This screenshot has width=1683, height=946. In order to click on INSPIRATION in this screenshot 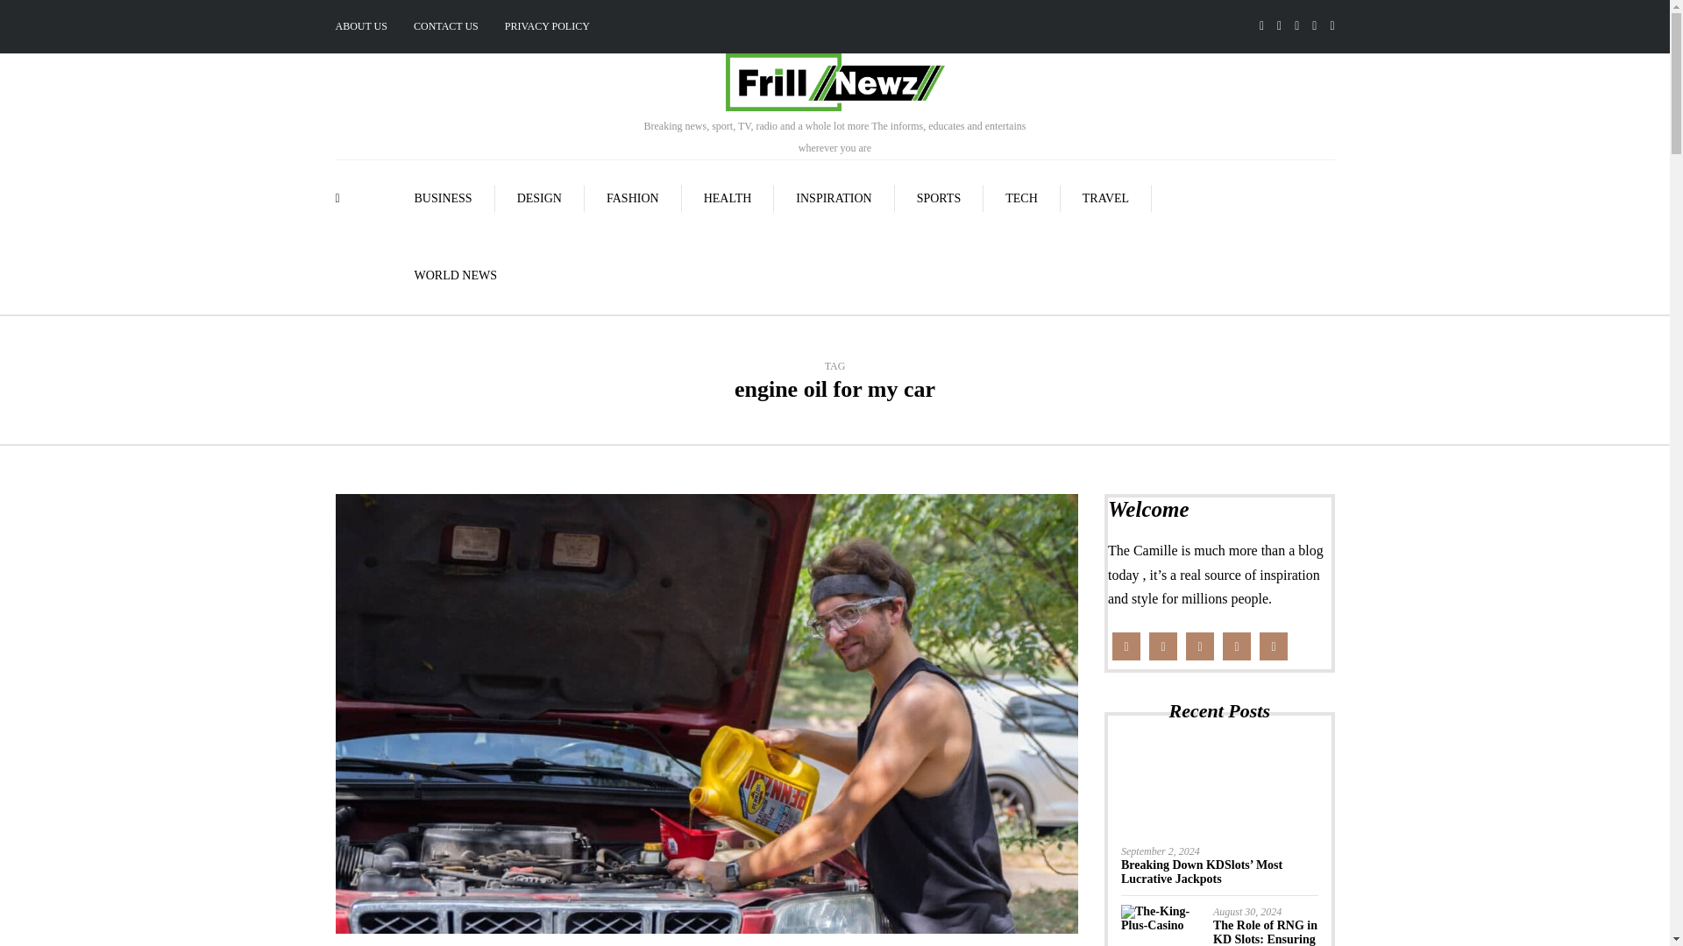, I will do `click(834, 198)`.